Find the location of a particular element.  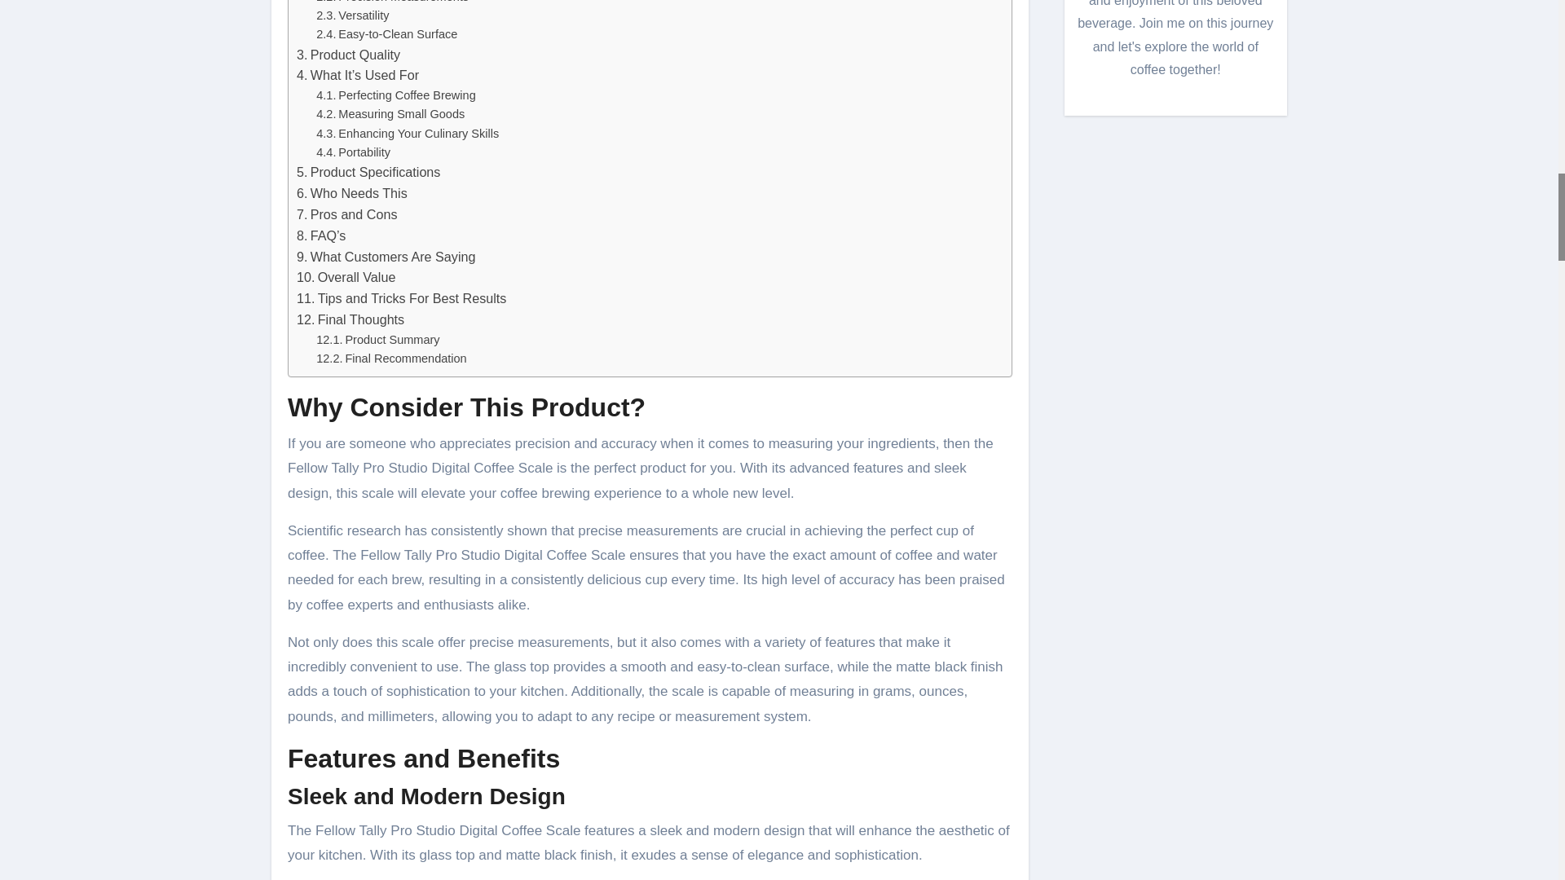

Versatility is located at coordinates (352, 15).